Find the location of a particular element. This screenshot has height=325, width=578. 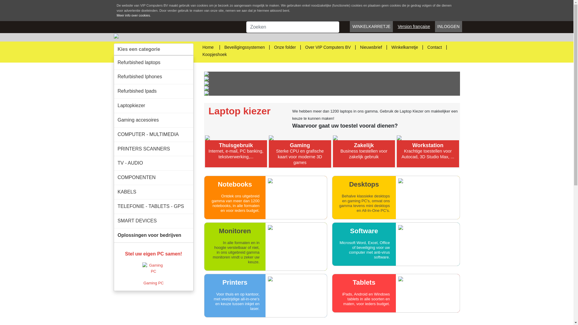

Contact is located at coordinates (435, 47).